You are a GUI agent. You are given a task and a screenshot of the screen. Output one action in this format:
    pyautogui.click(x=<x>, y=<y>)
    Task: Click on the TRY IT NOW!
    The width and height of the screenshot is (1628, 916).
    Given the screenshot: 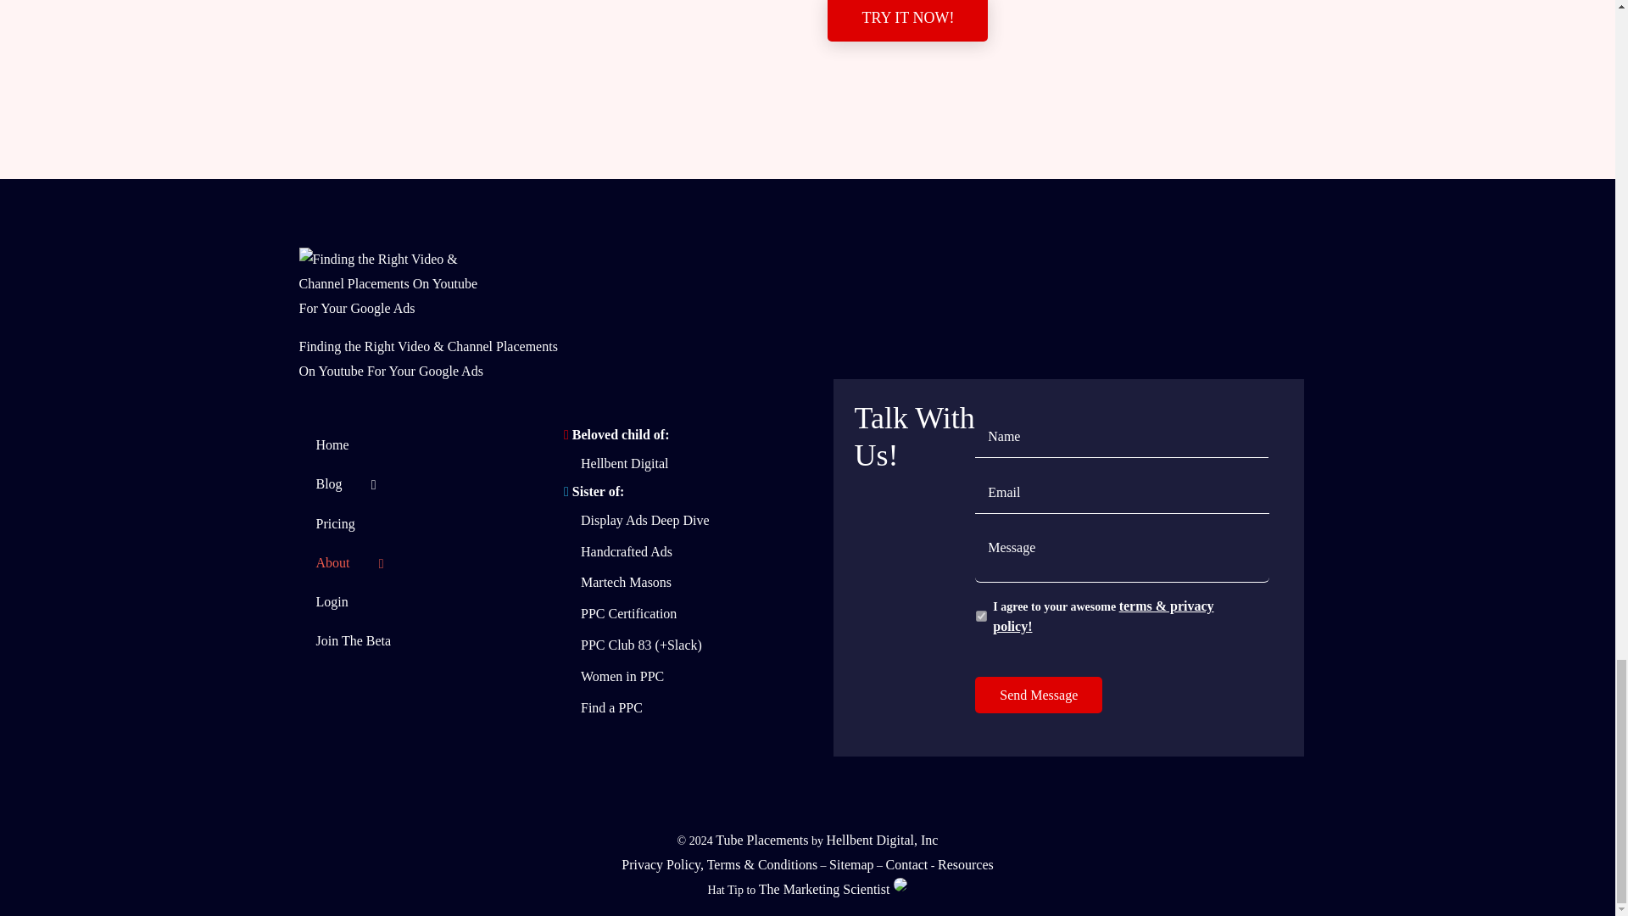 What is the action you would take?
    pyautogui.click(x=907, y=20)
    